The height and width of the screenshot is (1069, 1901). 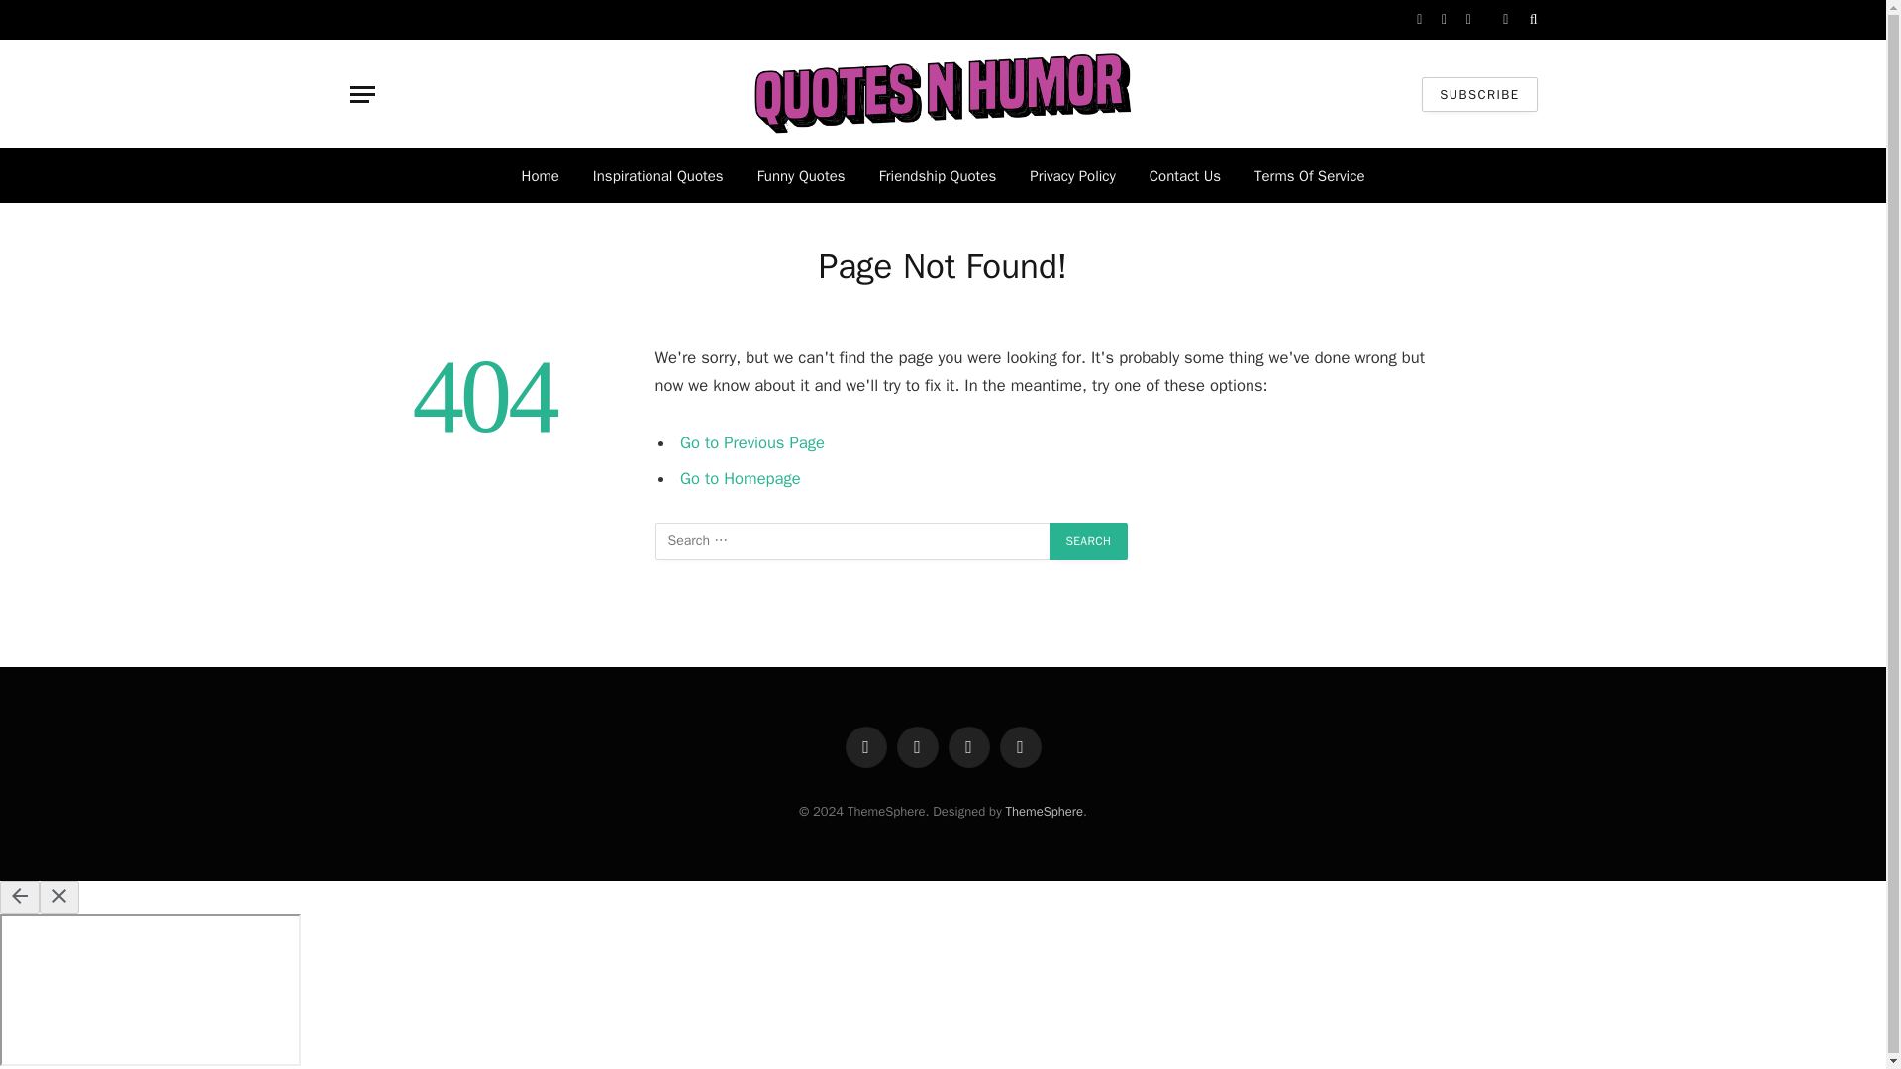 What do you see at coordinates (1089, 540) in the screenshot?
I see `Search` at bounding box center [1089, 540].